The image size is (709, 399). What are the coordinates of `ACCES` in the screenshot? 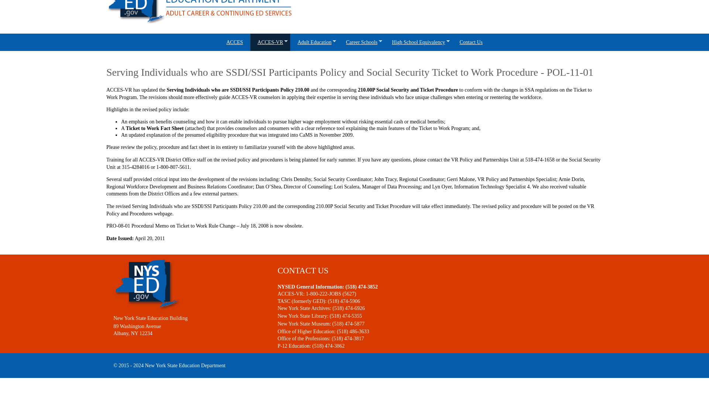 It's located at (234, 42).